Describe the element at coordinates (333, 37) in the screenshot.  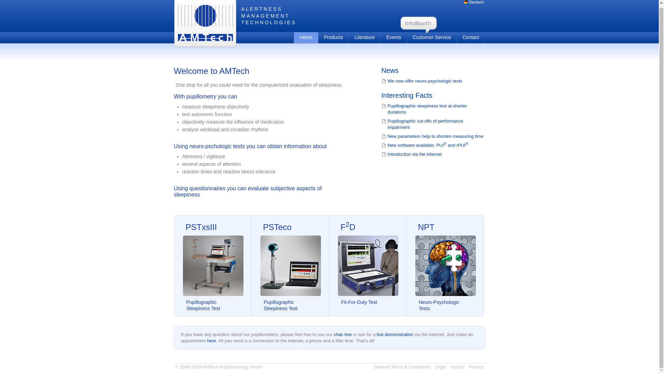
I see `Products` at that location.